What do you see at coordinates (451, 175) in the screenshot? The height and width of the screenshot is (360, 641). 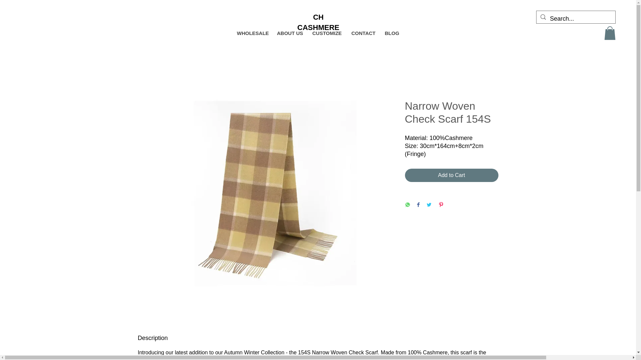 I see `Add to Cart` at bounding box center [451, 175].